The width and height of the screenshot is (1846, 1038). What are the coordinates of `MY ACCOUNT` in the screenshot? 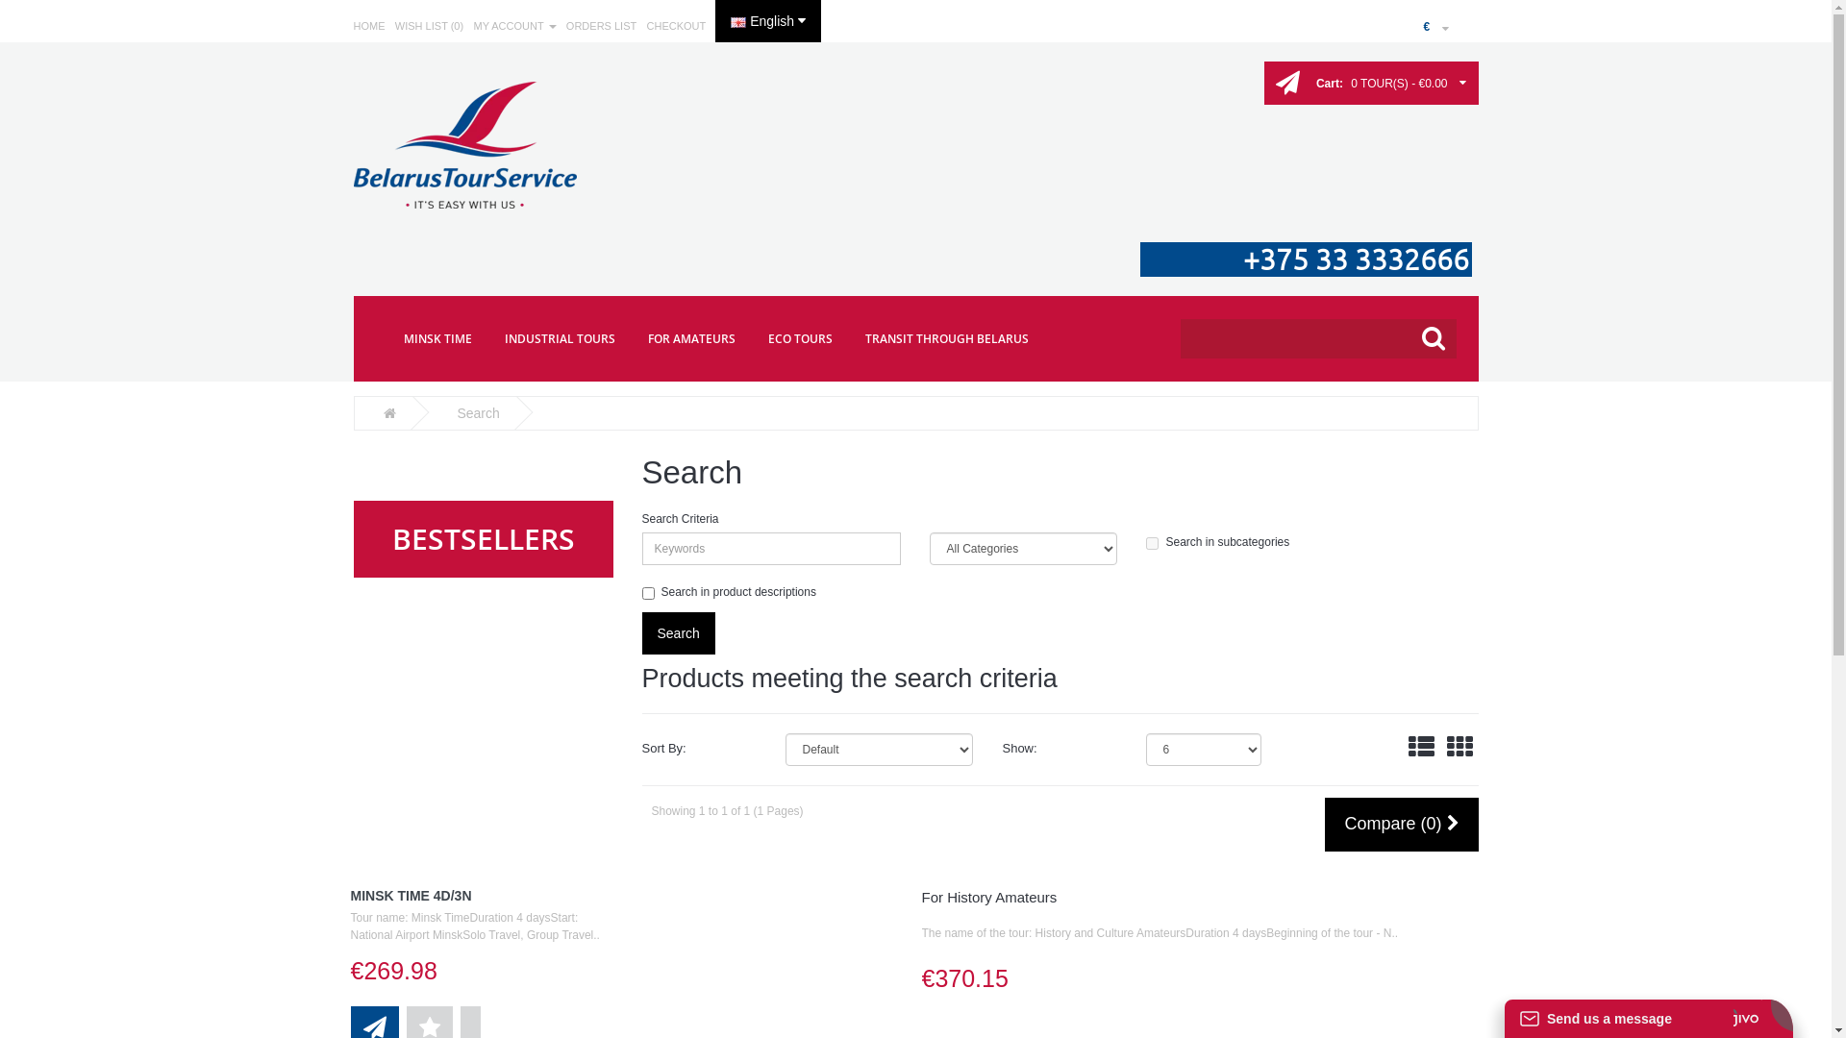 It's located at (513, 26).